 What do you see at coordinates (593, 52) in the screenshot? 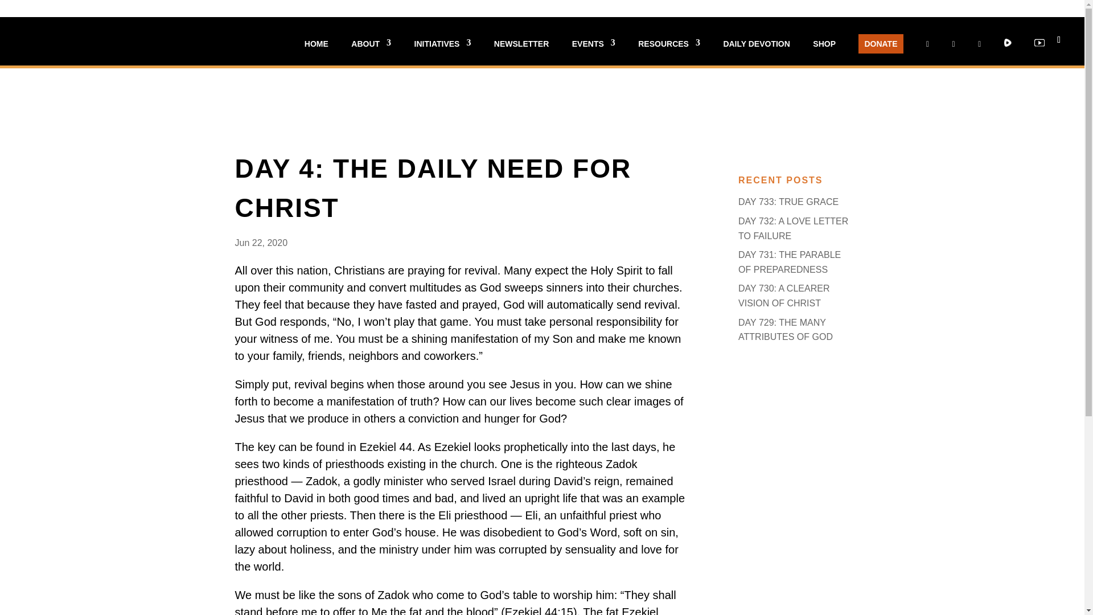
I see `EVENTS` at bounding box center [593, 52].